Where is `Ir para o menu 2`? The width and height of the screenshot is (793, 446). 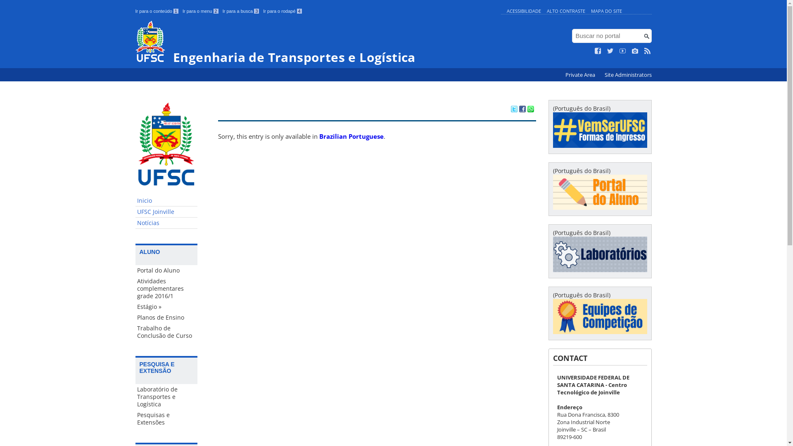 Ir para o menu 2 is located at coordinates (201, 11).